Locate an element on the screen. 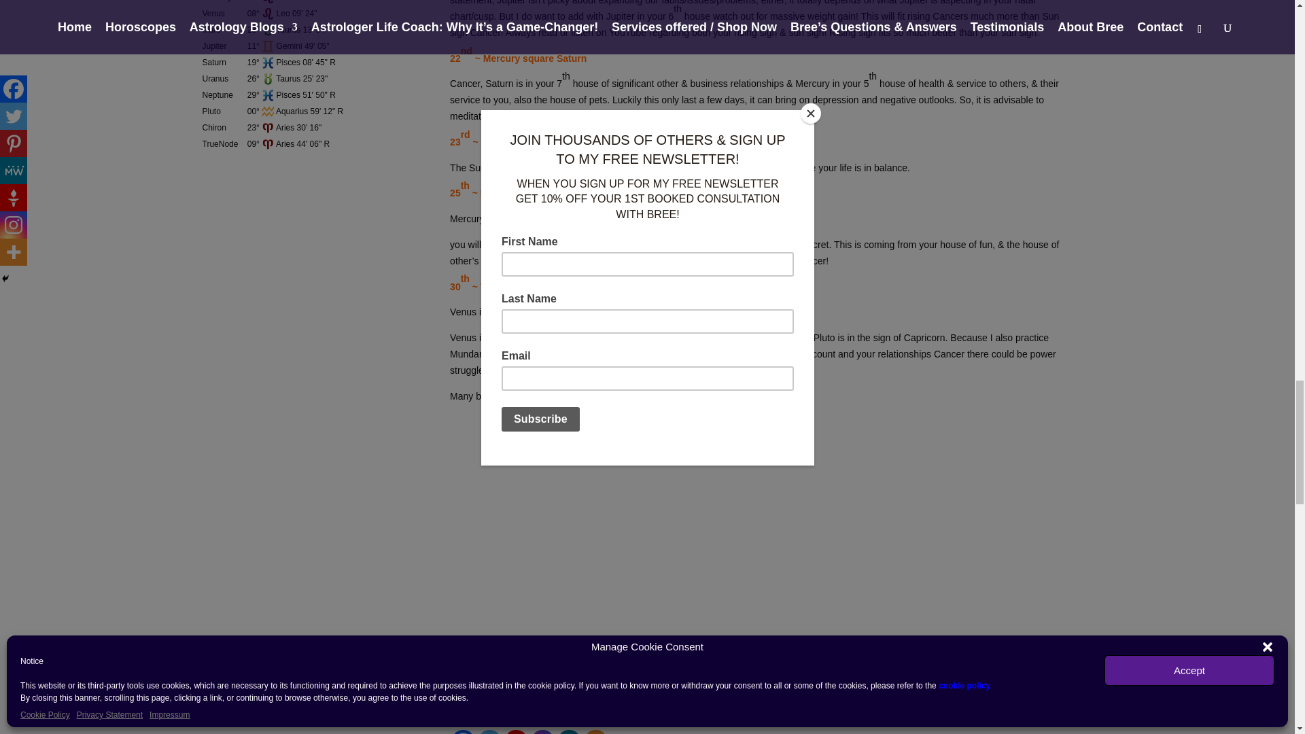 The width and height of the screenshot is (1305, 734). Facebook is located at coordinates (463, 731).